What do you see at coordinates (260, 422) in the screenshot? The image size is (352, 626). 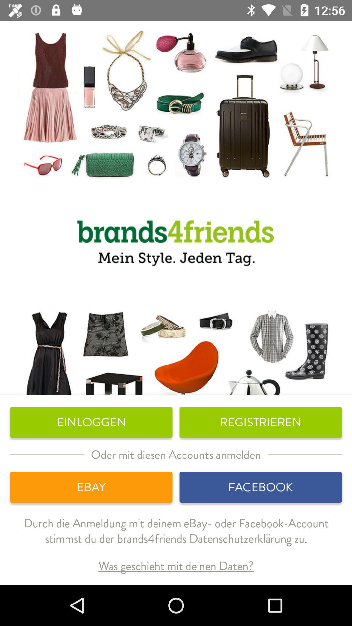 I see `turn off the icon to the right of einloggen` at bounding box center [260, 422].